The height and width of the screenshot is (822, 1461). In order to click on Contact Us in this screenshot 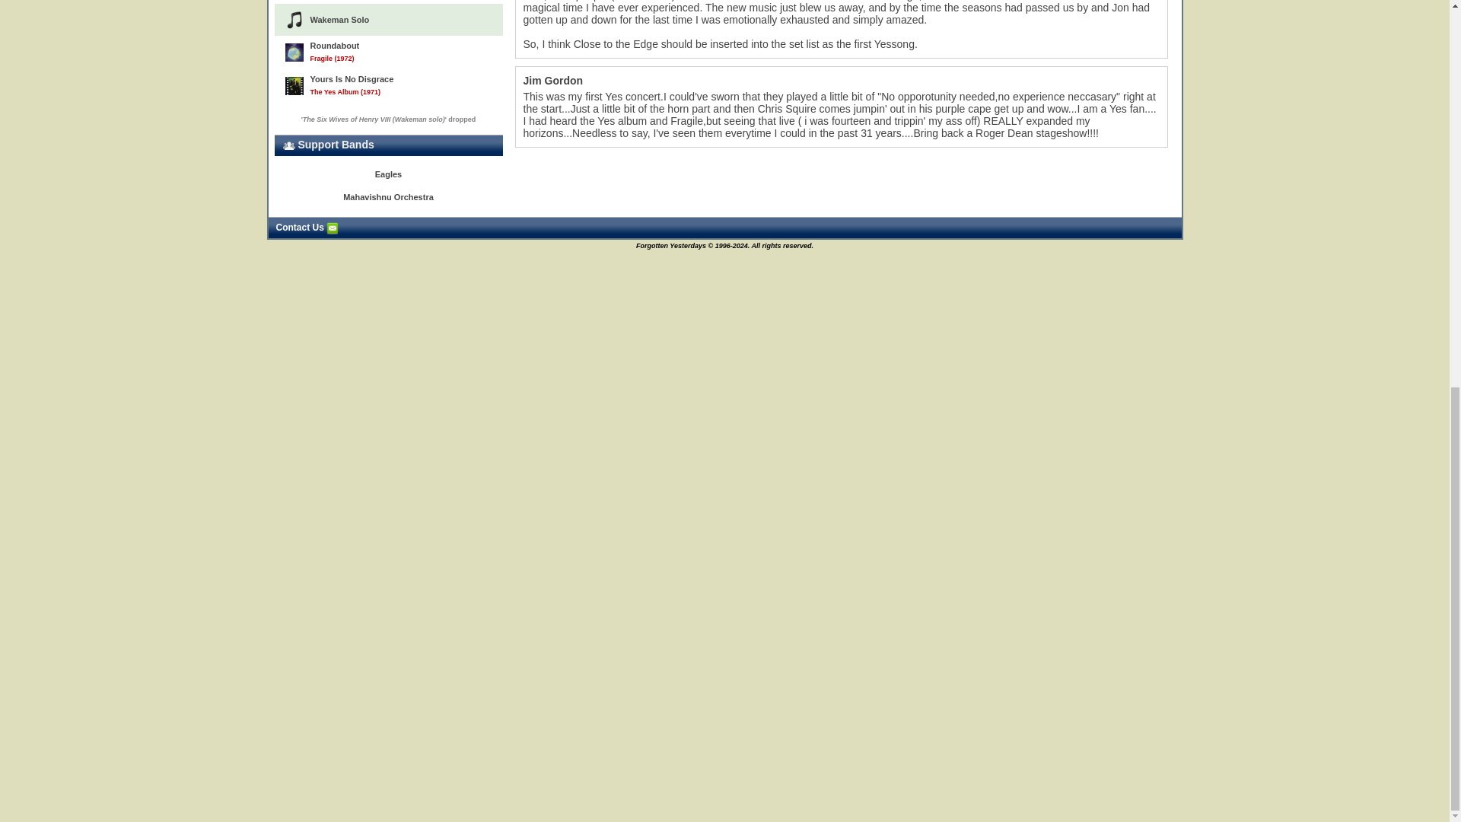, I will do `click(307, 227)`.